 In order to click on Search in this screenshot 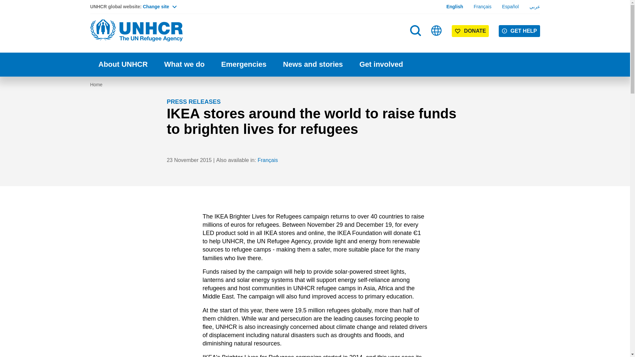, I will do `click(416, 44)`.